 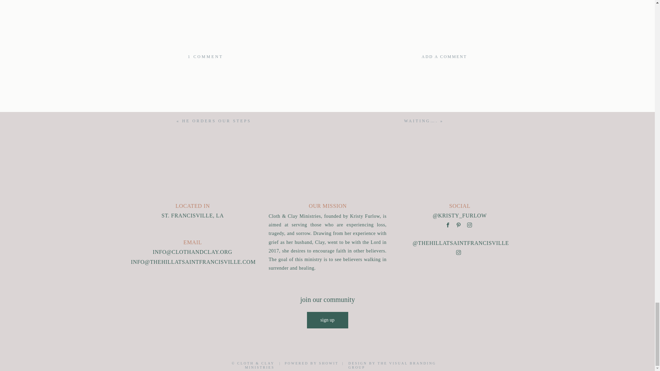 What do you see at coordinates (217, 121) in the screenshot?
I see `join our community` at bounding box center [217, 121].